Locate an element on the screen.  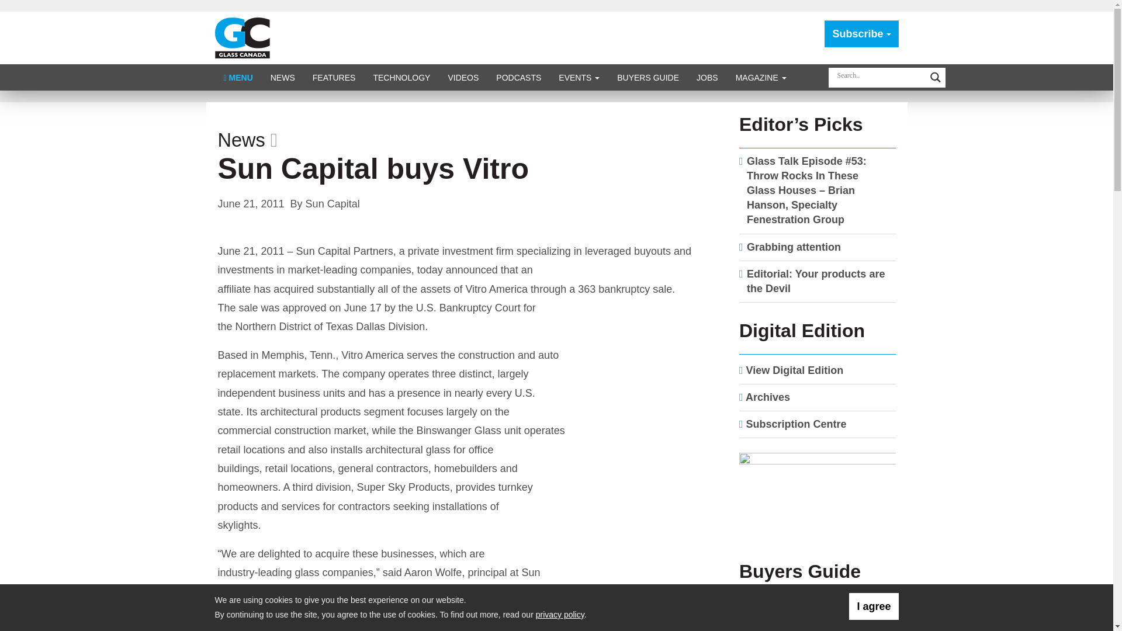
NEWS is located at coordinates (283, 77).